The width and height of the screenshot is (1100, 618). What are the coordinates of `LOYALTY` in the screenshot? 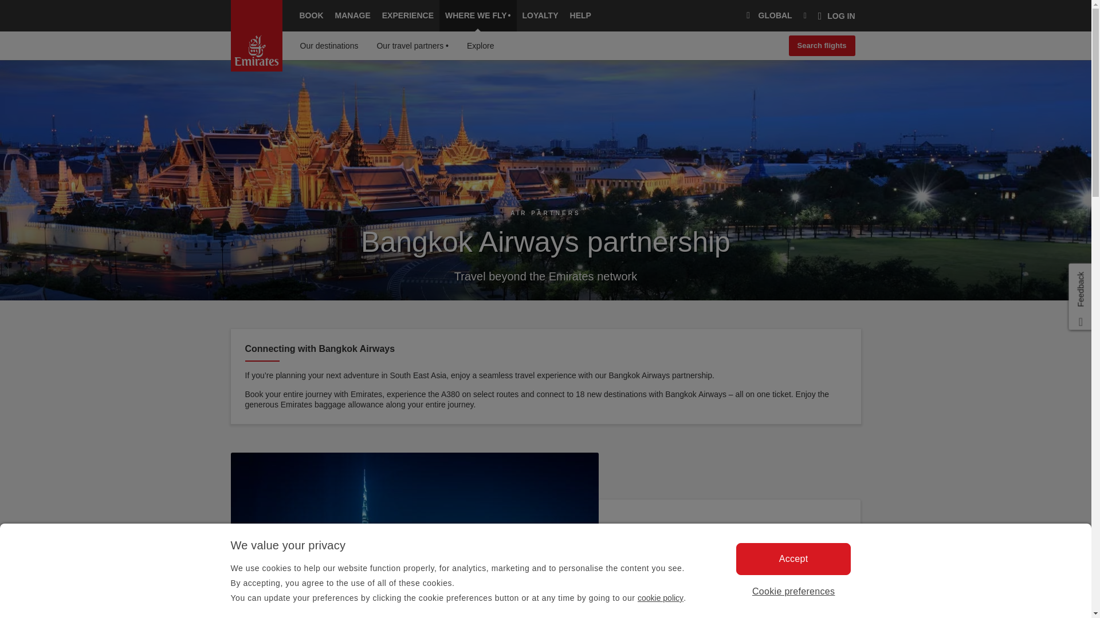 It's located at (540, 16).